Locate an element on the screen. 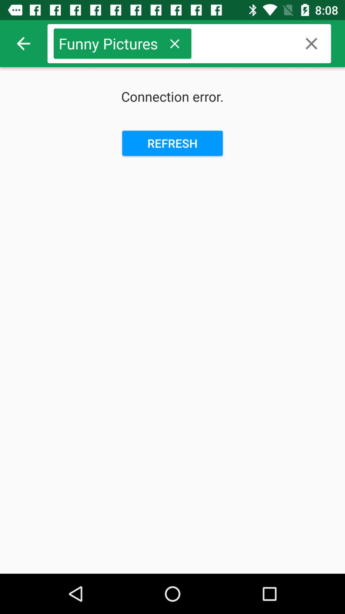 This screenshot has height=614, width=345. open the icon to the left of the funny pictures is located at coordinates (23, 43).